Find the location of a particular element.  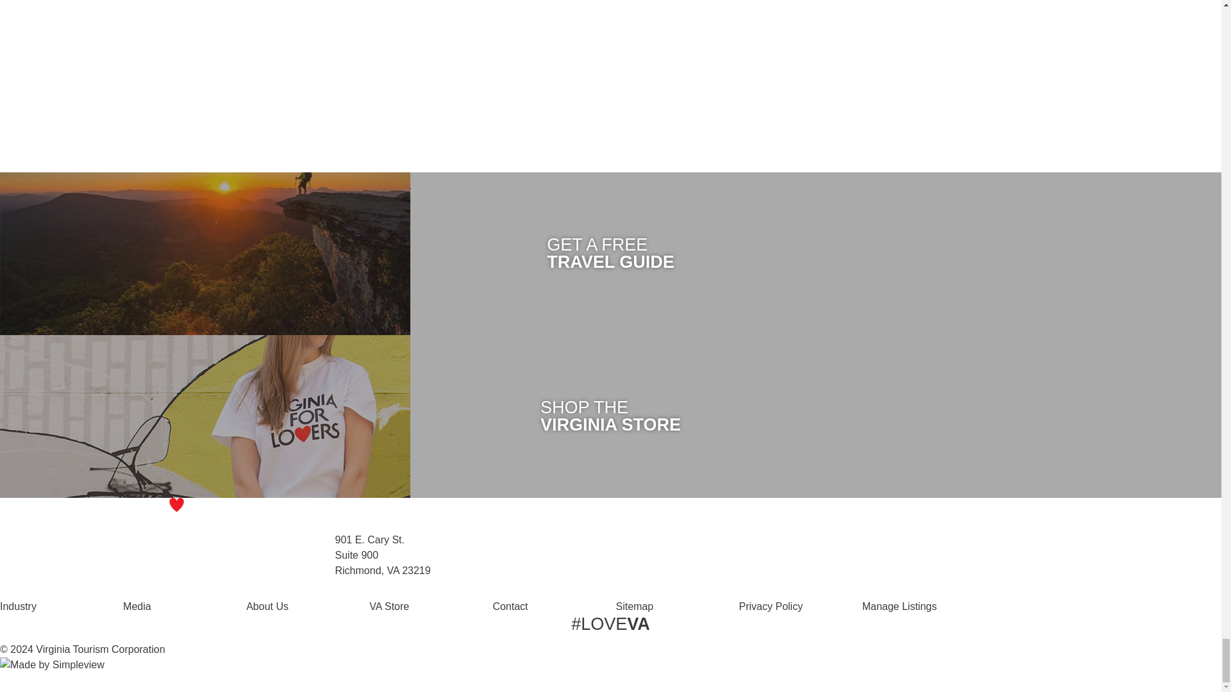

Manage Listings is located at coordinates (900, 606).